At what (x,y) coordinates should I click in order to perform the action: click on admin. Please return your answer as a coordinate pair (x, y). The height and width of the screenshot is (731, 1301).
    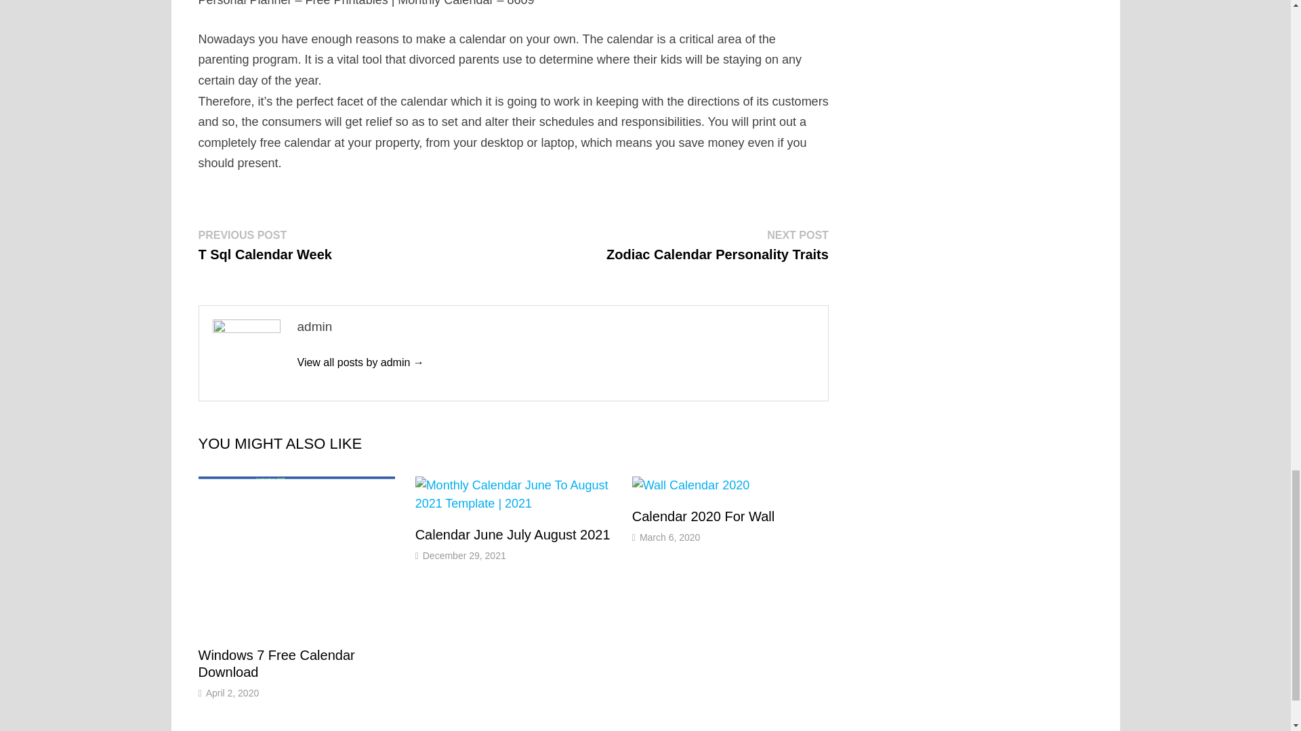
    Looking at the image, I should click on (275, 663).